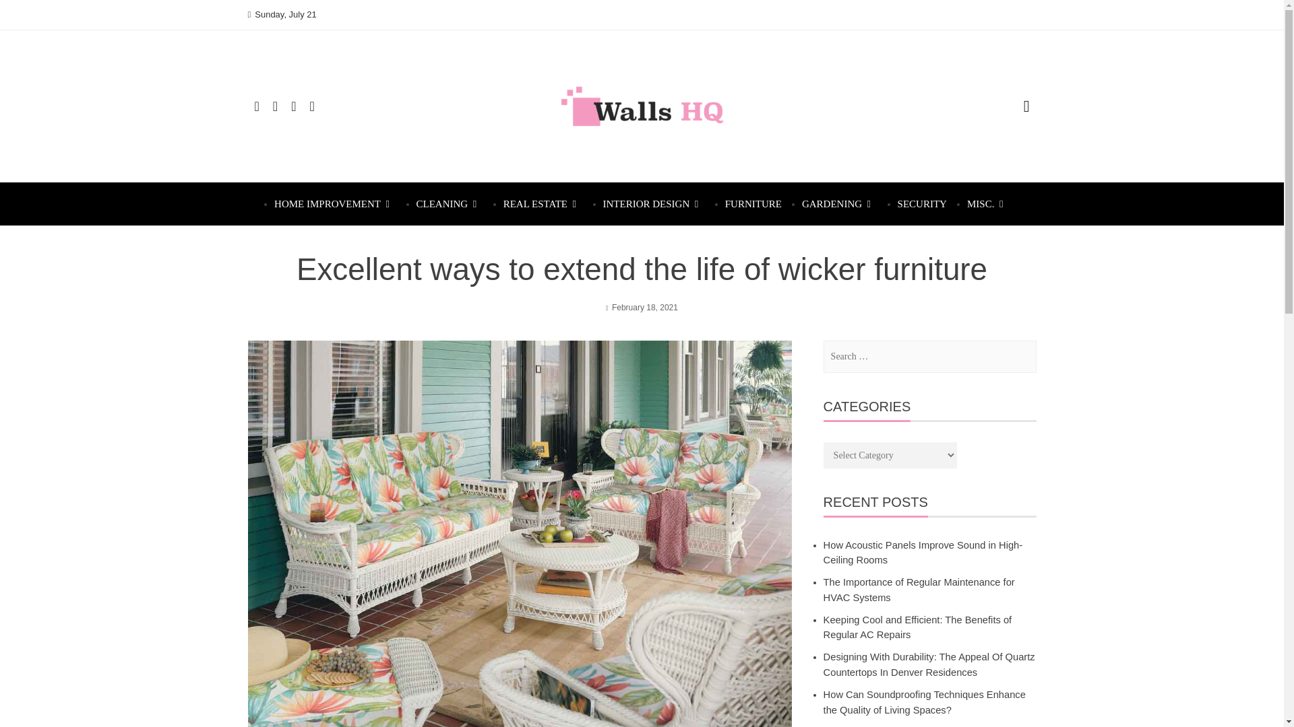 This screenshot has height=727, width=1294. What do you see at coordinates (840, 203) in the screenshot?
I see `GARDENING` at bounding box center [840, 203].